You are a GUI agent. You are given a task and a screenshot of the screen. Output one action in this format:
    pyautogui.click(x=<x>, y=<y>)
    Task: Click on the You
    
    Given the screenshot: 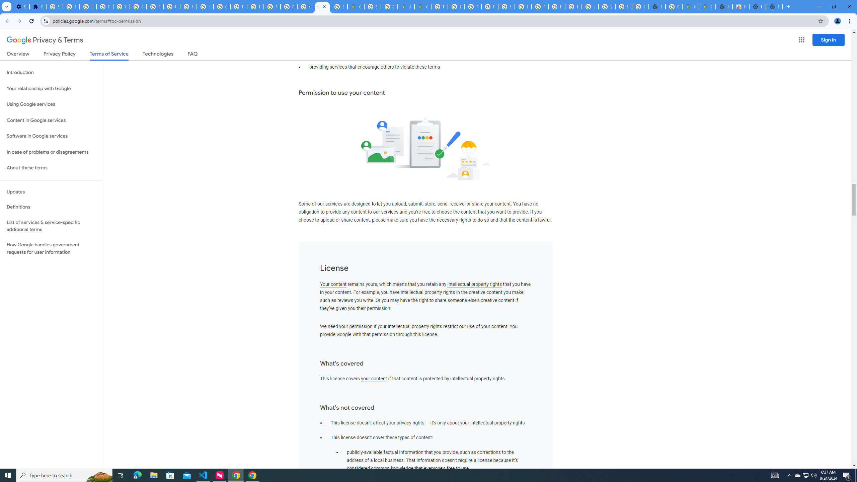 What is the action you would take?
    pyautogui.click(x=838, y=21)
    